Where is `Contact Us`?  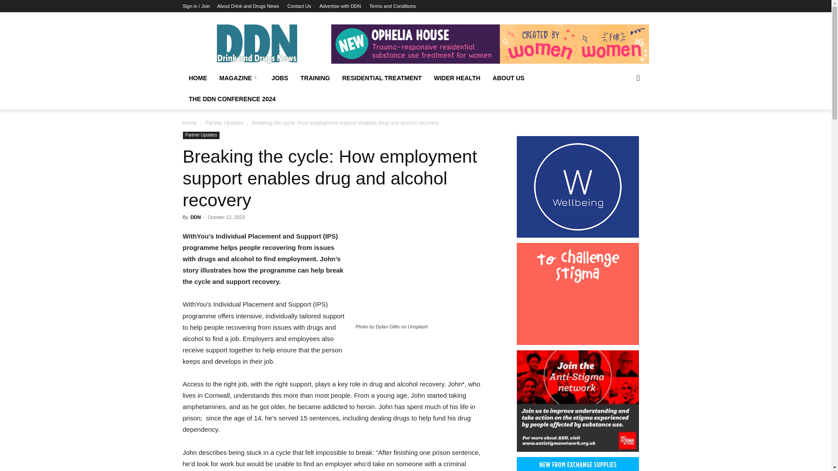
Contact Us is located at coordinates (299, 6).